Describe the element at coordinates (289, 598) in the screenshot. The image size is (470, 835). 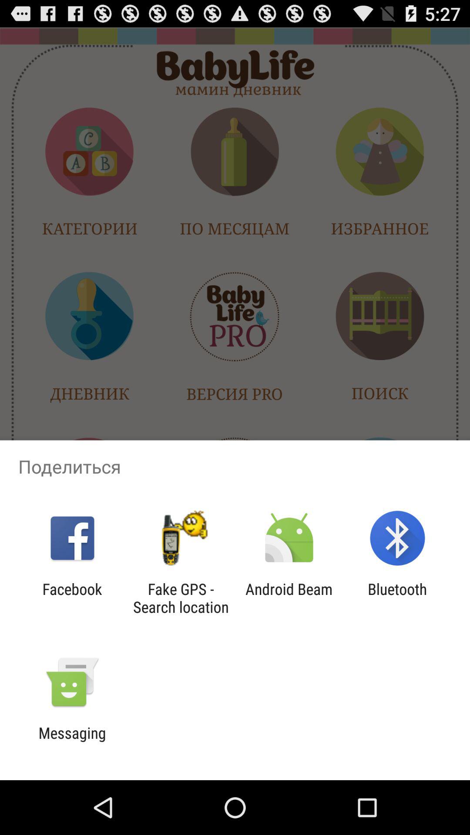
I see `press the icon to the left of the bluetooth app` at that location.